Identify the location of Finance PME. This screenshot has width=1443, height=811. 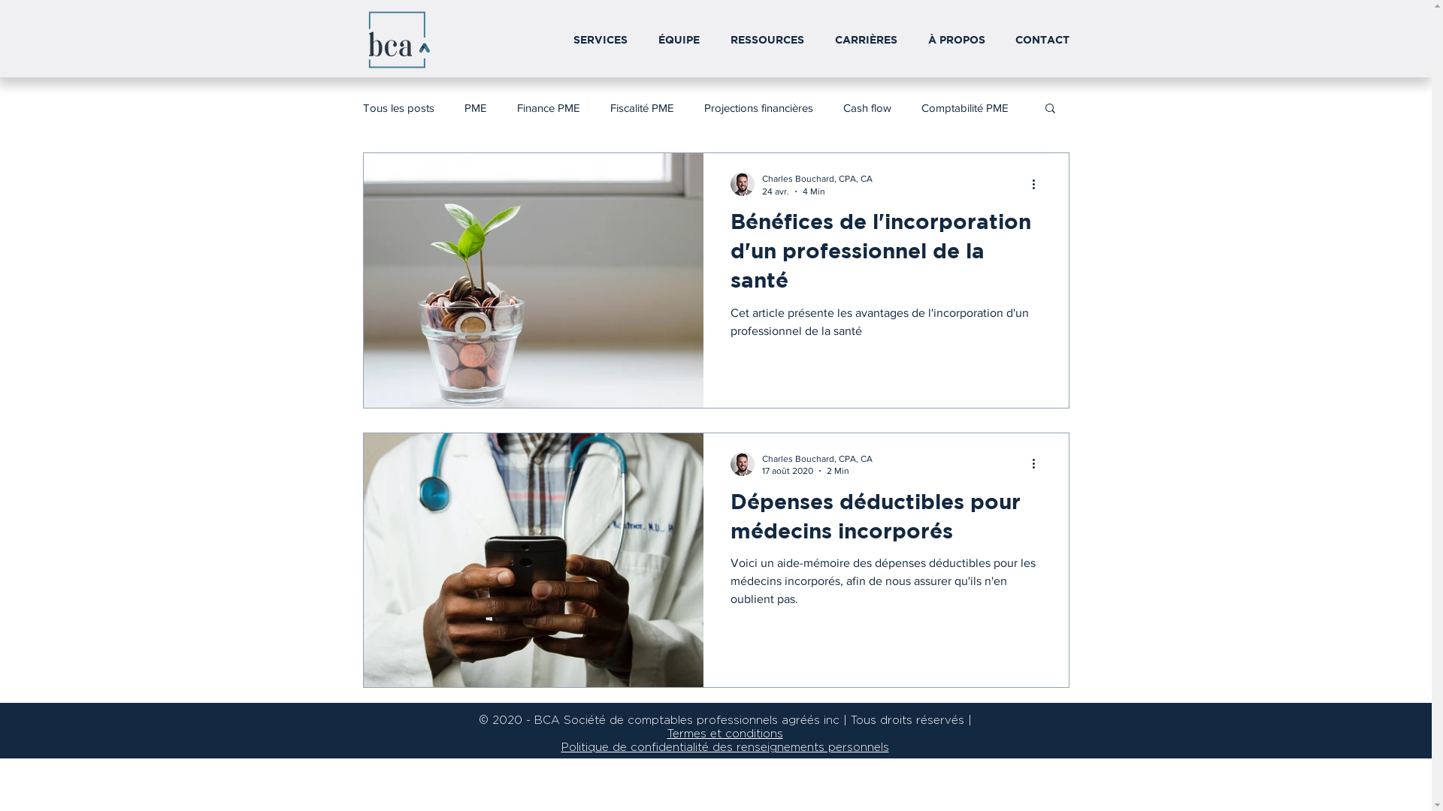
(549, 107).